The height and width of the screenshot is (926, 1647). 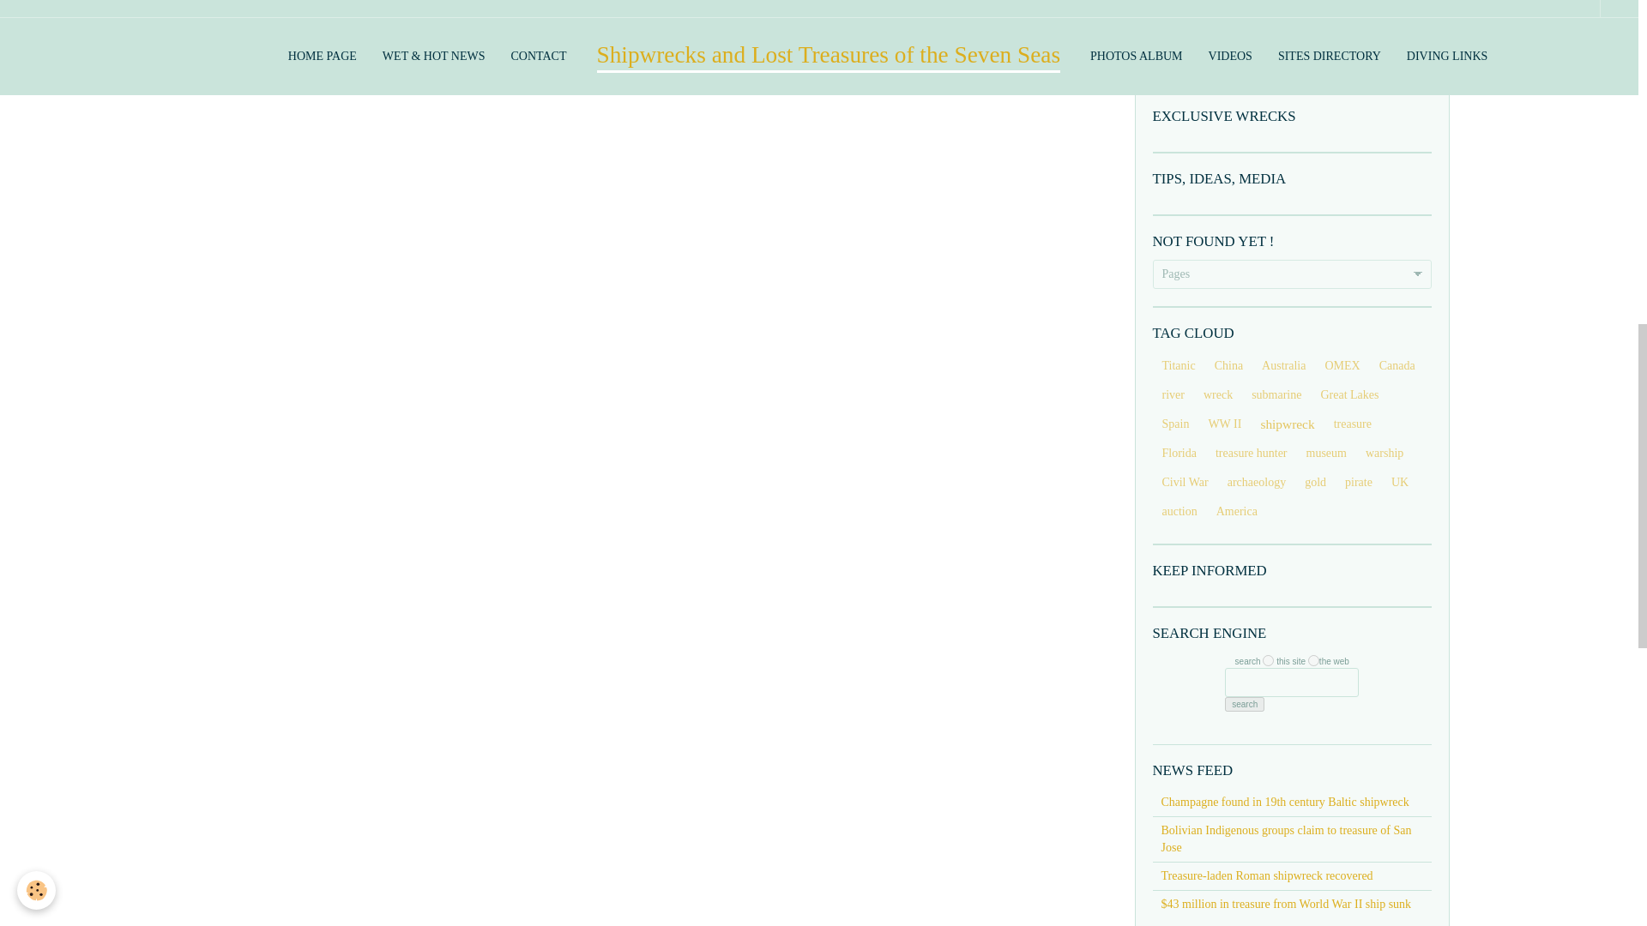 I want to click on shipwreck, so click(x=1287, y=424).